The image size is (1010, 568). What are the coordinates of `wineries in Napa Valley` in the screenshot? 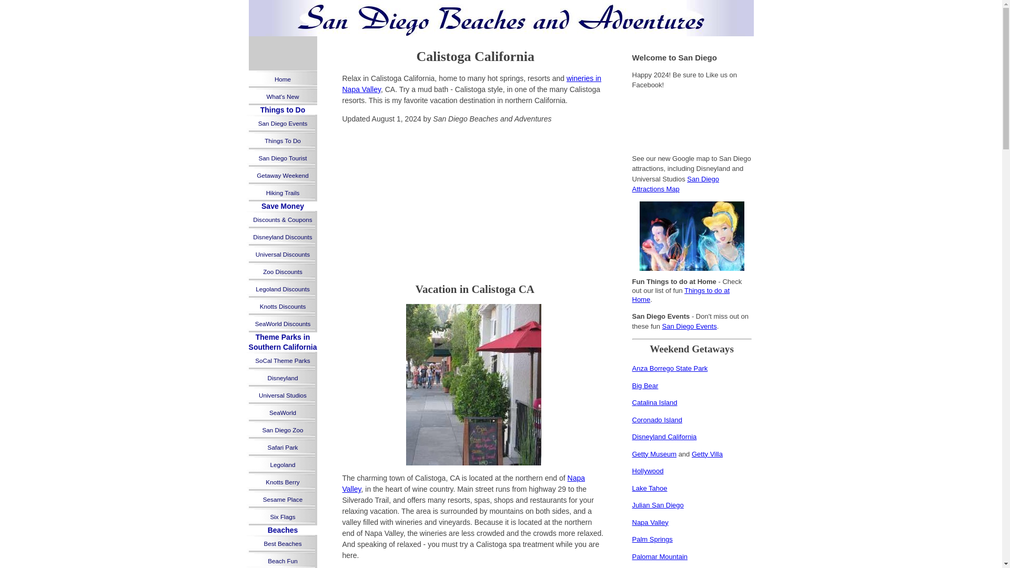 It's located at (471, 84).